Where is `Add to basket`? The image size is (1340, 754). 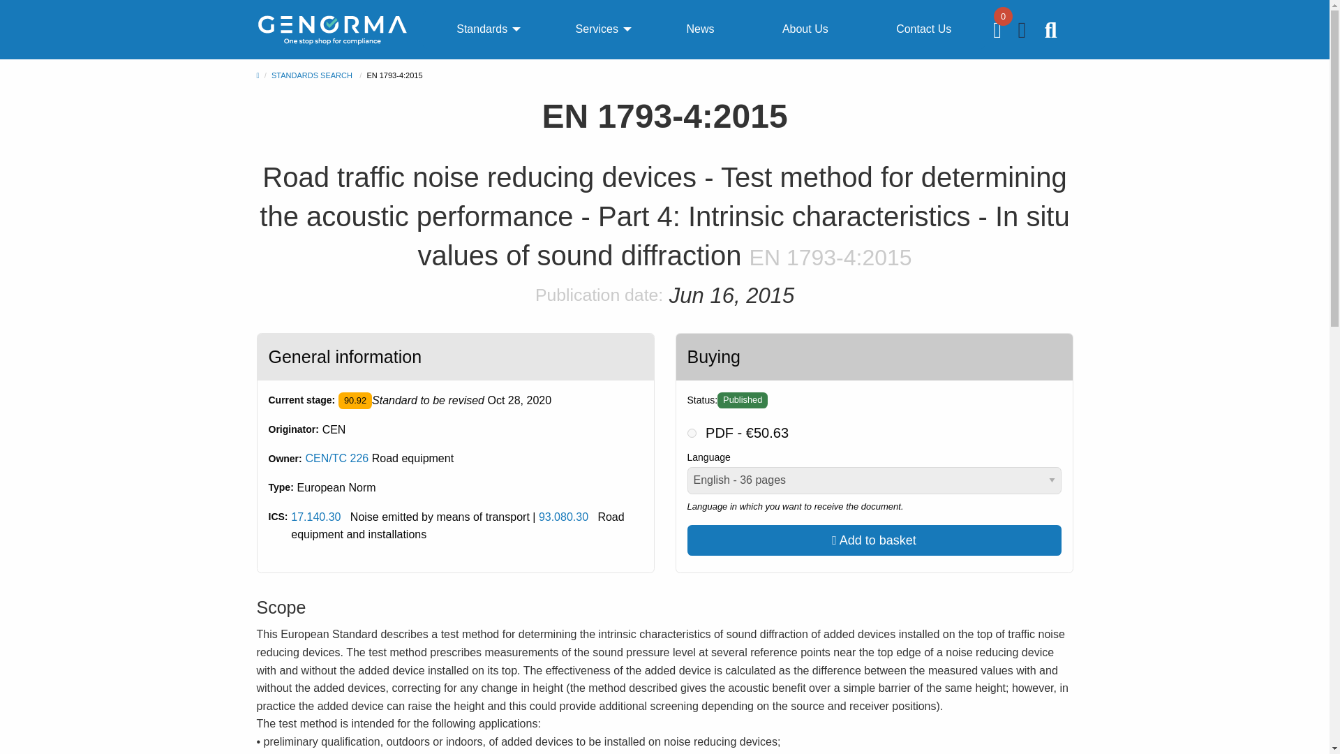
Add to basket is located at coordinates (874, 540).